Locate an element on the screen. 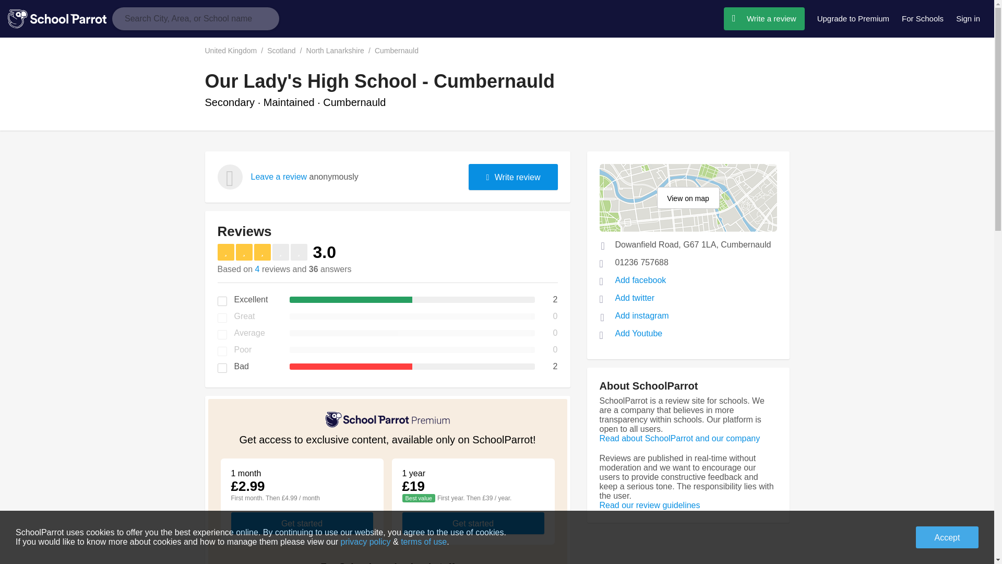 The image size is (1002, 564). SchoolParrot is located at coordinates (60, 19).